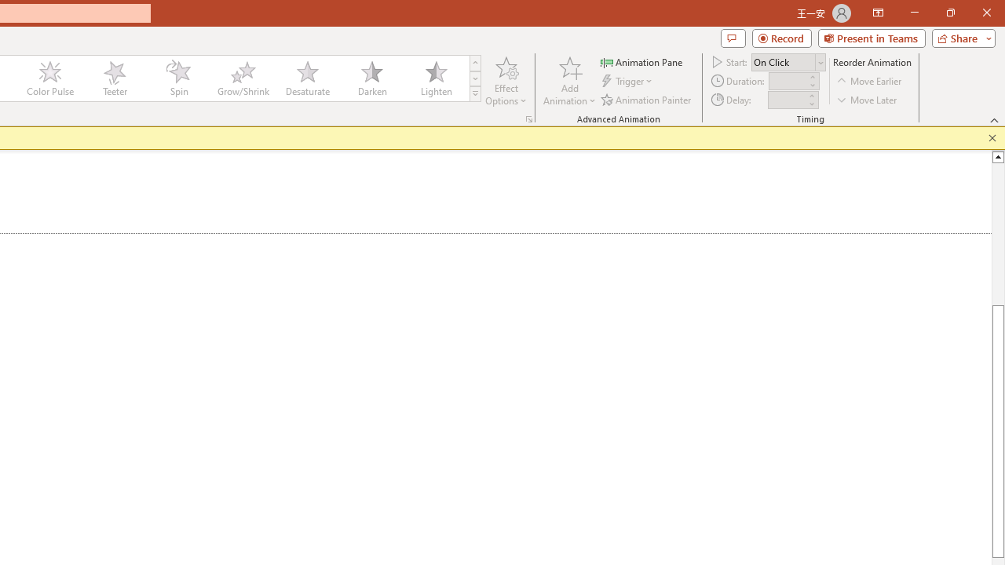 This screenshot has width=1005, height=565. Describe the element at coordinates (475, 94) in the screenshot. I see `Animation Styles` at that location.